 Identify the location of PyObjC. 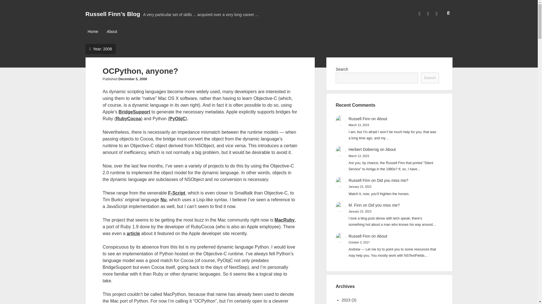
(177, 118).